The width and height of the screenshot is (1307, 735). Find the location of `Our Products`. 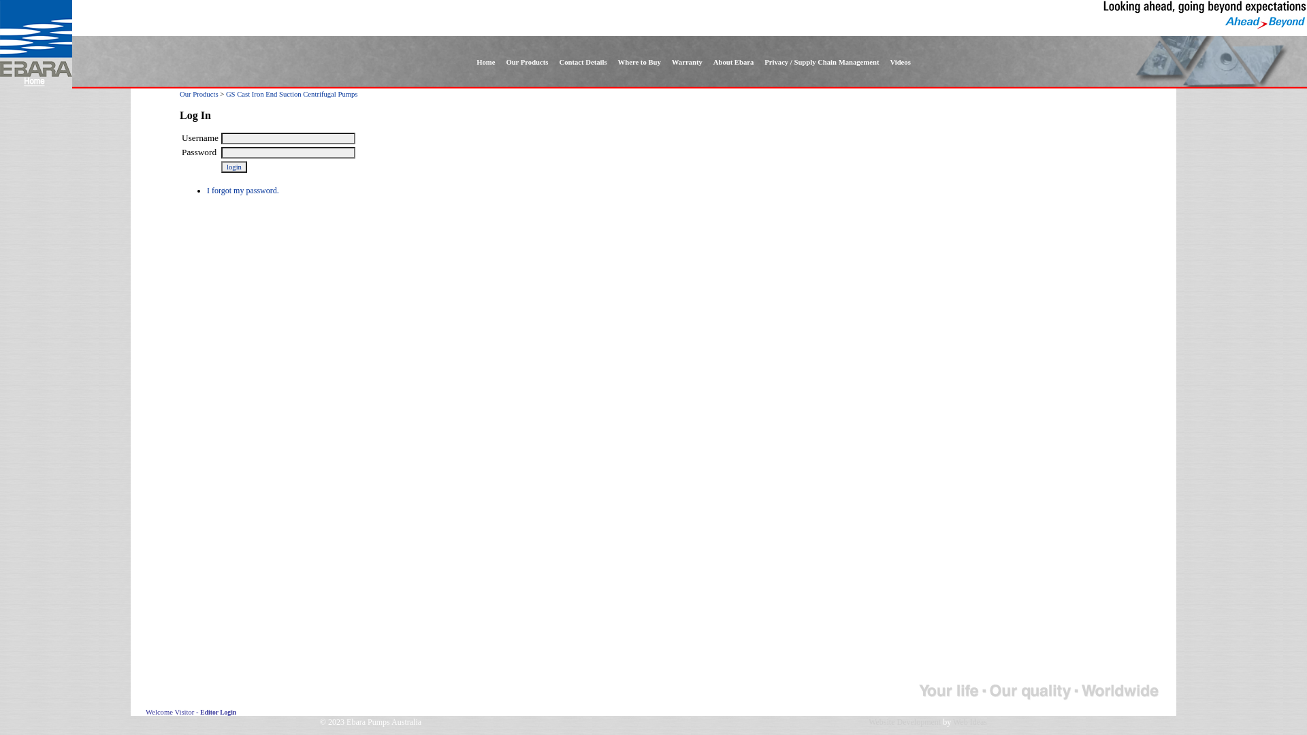

Our Products is located at coordinates (199, 94).